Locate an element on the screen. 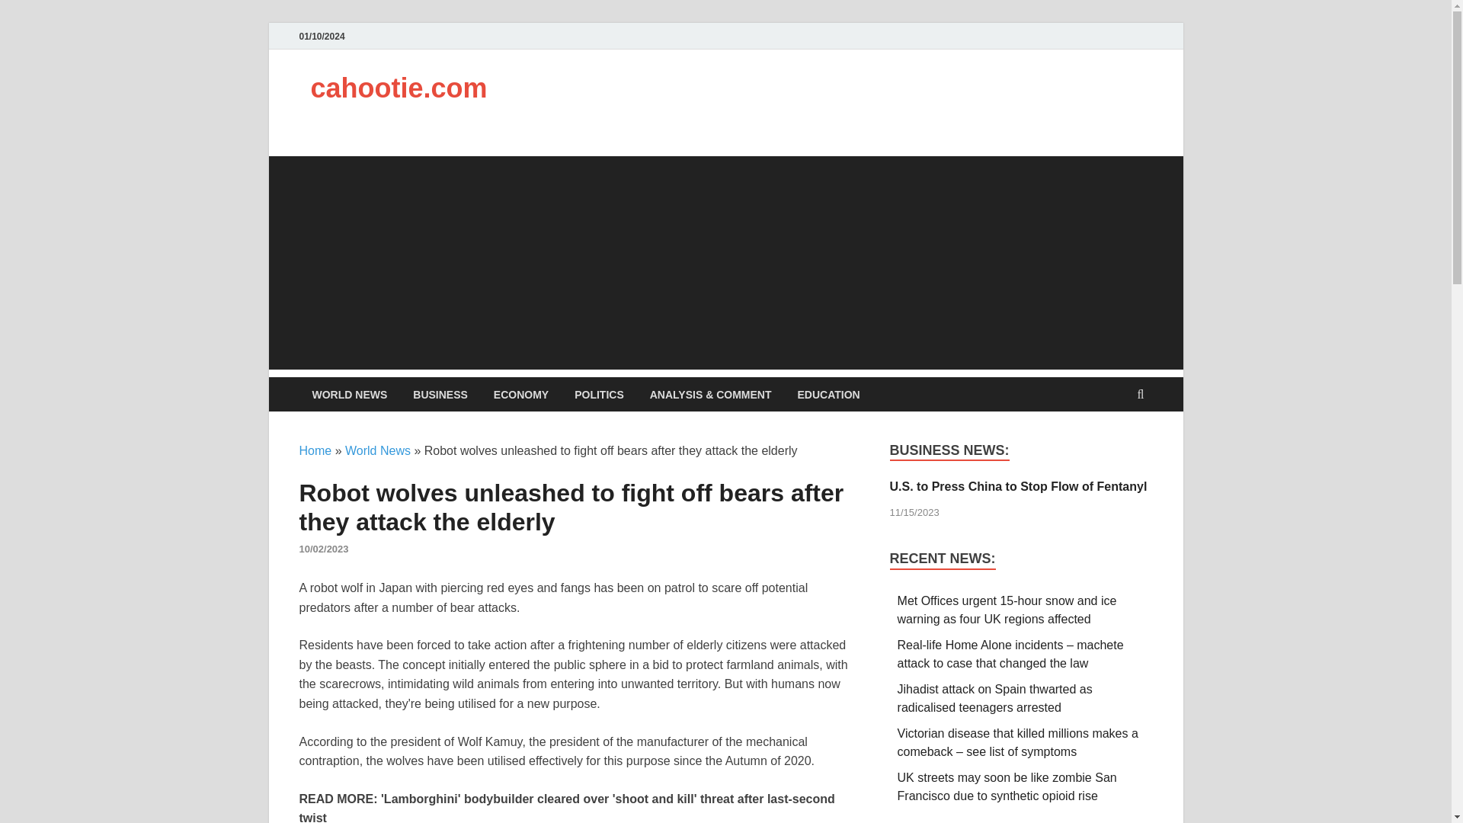 Image resolution: width=1463 pixels, height=823 pixels. WORLD NEWS is located at coordinates (349, 394).